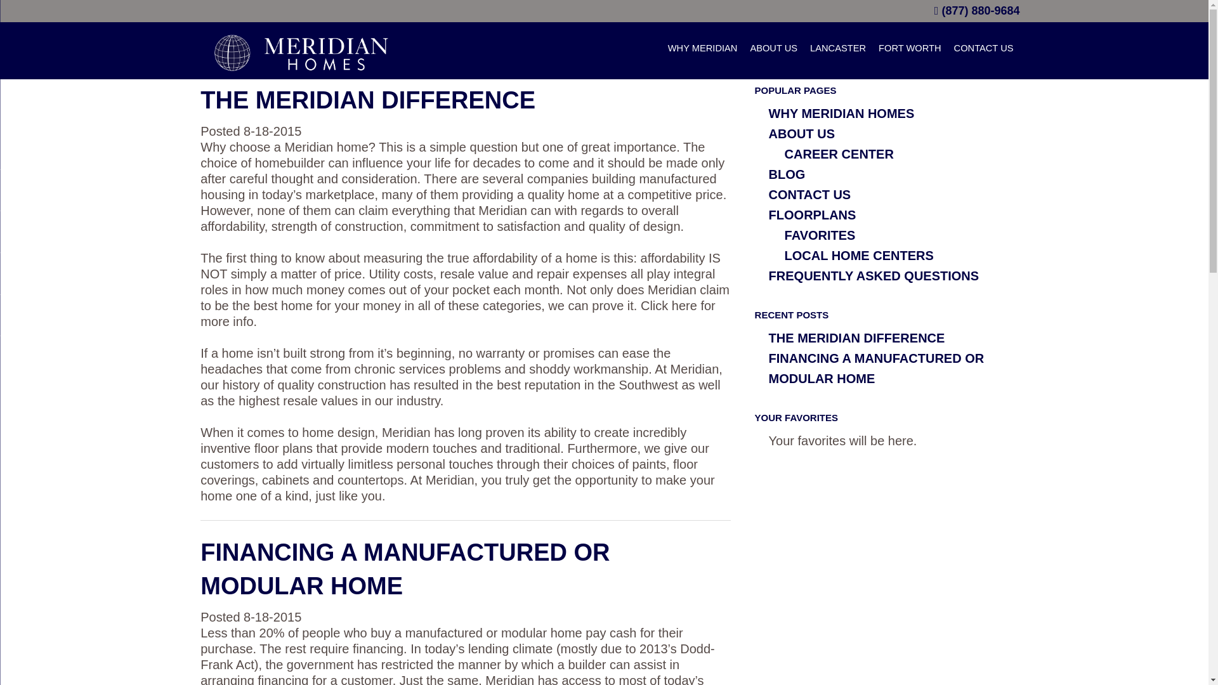 This screenshot has width=1218, height=685. I want to click on WHY MERIDIAN, so click(703, 51).